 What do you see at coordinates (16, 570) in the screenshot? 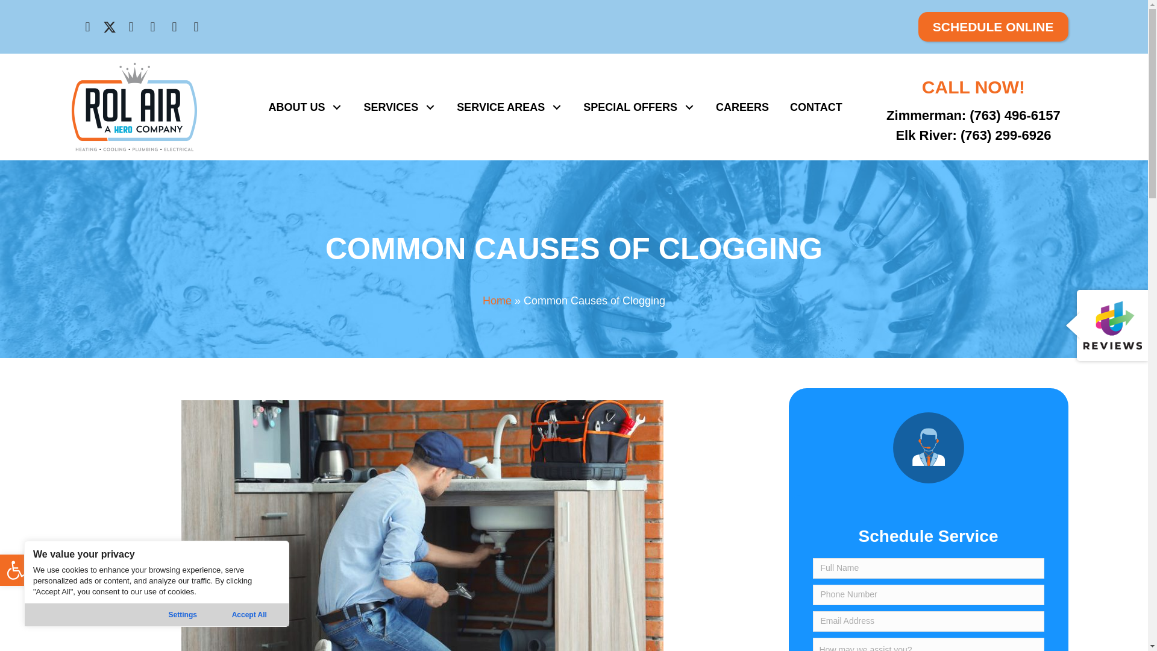
I see `Accessibility Tools` at bounding box center [16, 570].